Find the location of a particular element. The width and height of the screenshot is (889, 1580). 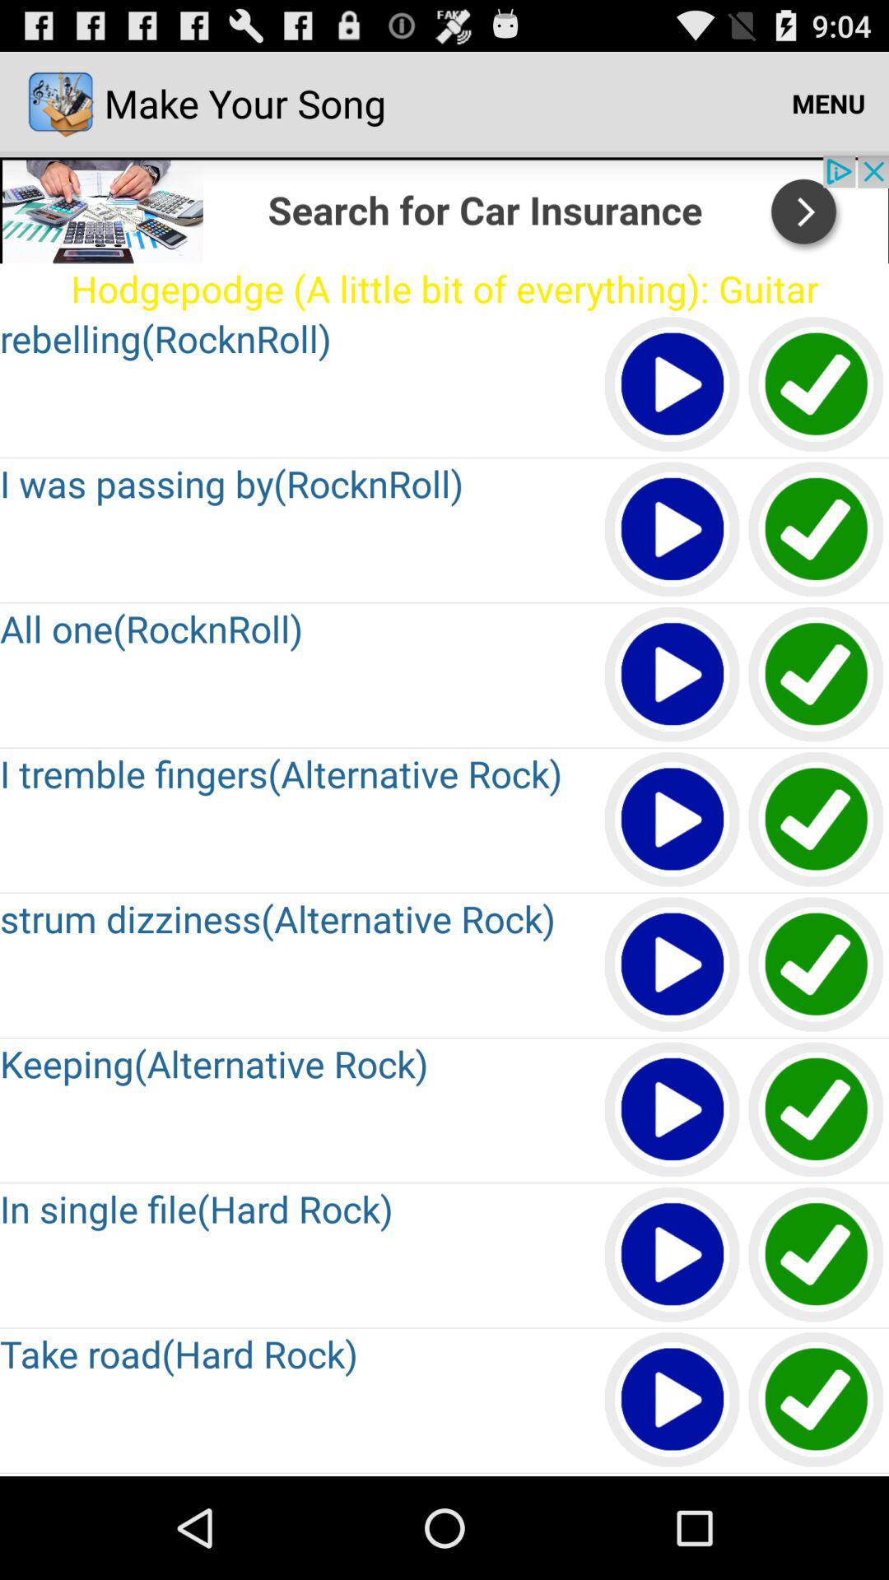

play is located at coordinates (673, 1401).